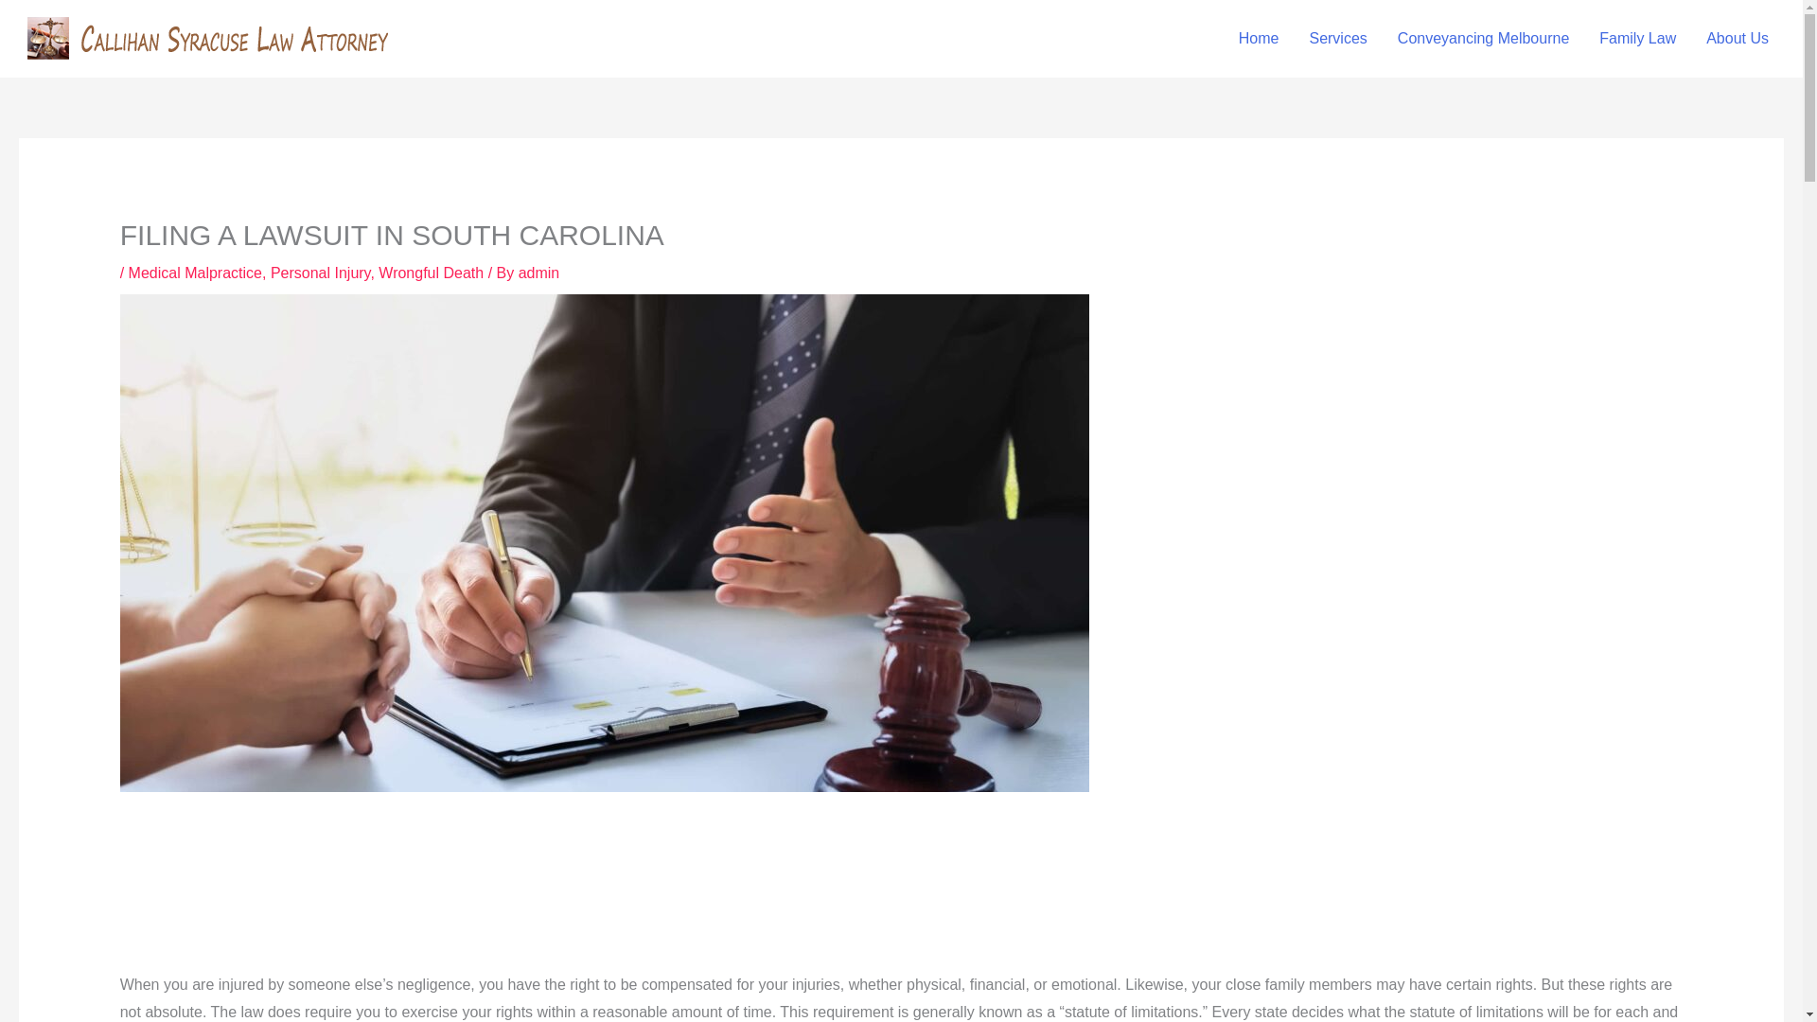  What do you see at coordinates (320, 273) in the screenshot?
I see `Personal Injury` at bounding box center [320, 273].